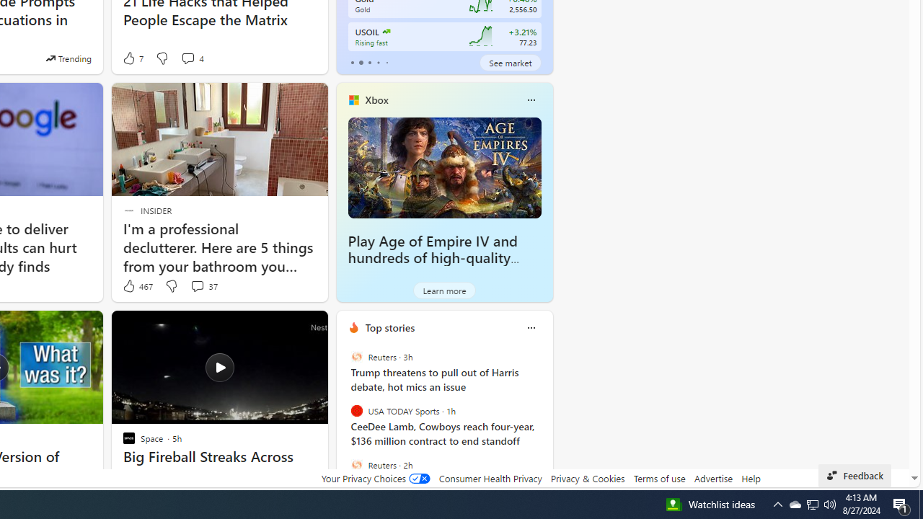 This screenshot has width=923, height=519. Describe the element at coordinates (587, 478) in the screenshot. I see `Privacy & Cookies` at that location.